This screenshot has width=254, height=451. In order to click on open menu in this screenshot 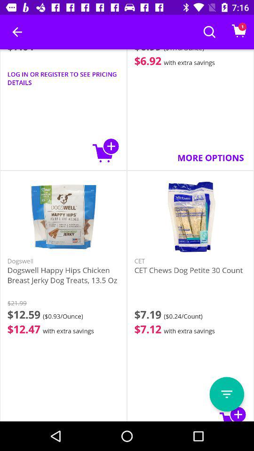, I will do `click(227, 394)`.